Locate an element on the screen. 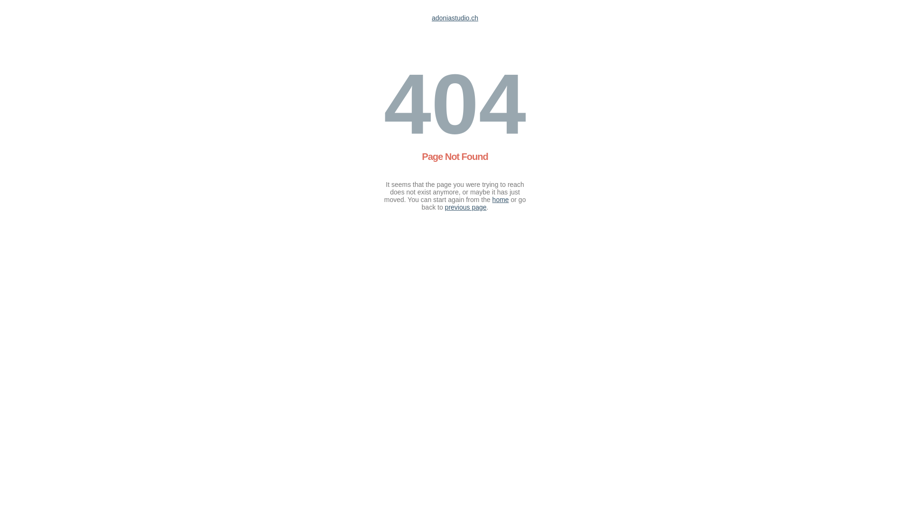 The width and height of the screenshot is (910, 511). previous page is located at coordinates (466, 207).